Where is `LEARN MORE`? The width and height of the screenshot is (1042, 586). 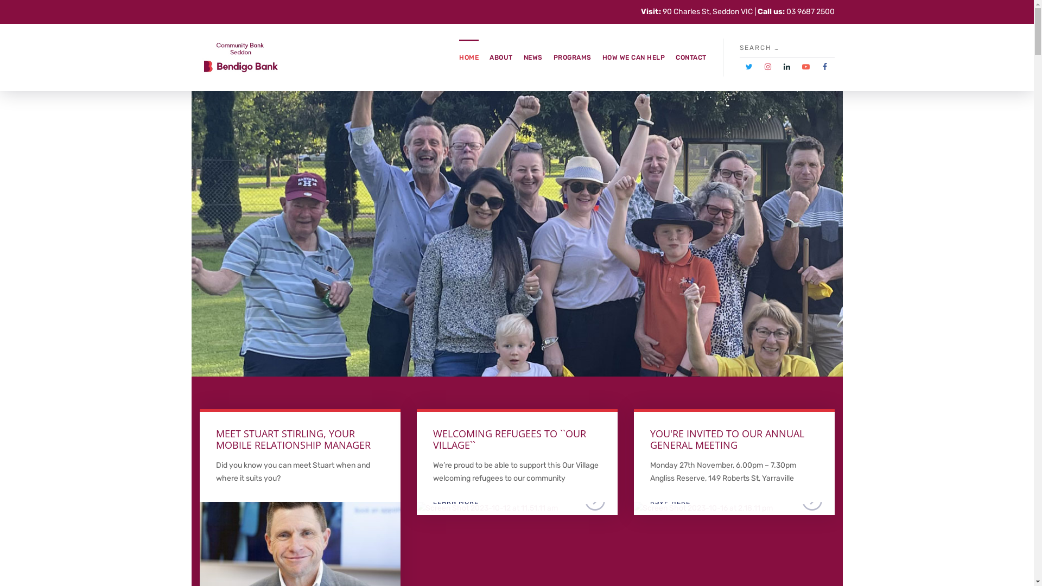
LEARN MORE is located at coordinates (487, 508).